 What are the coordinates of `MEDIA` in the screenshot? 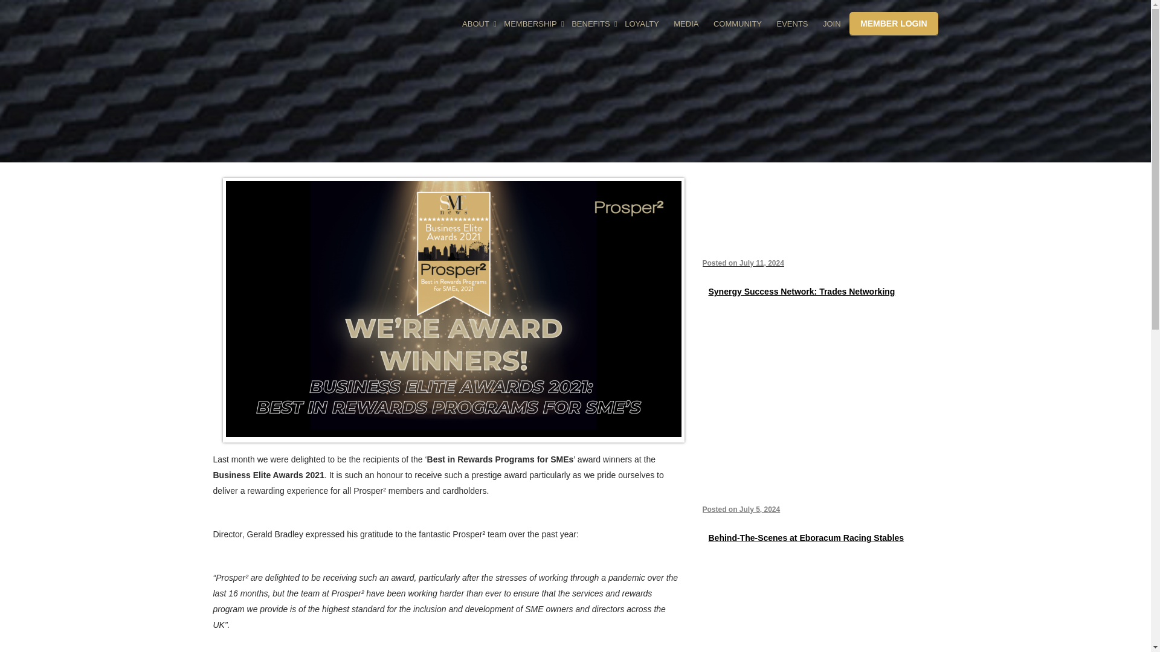 It's located at (686, 24).